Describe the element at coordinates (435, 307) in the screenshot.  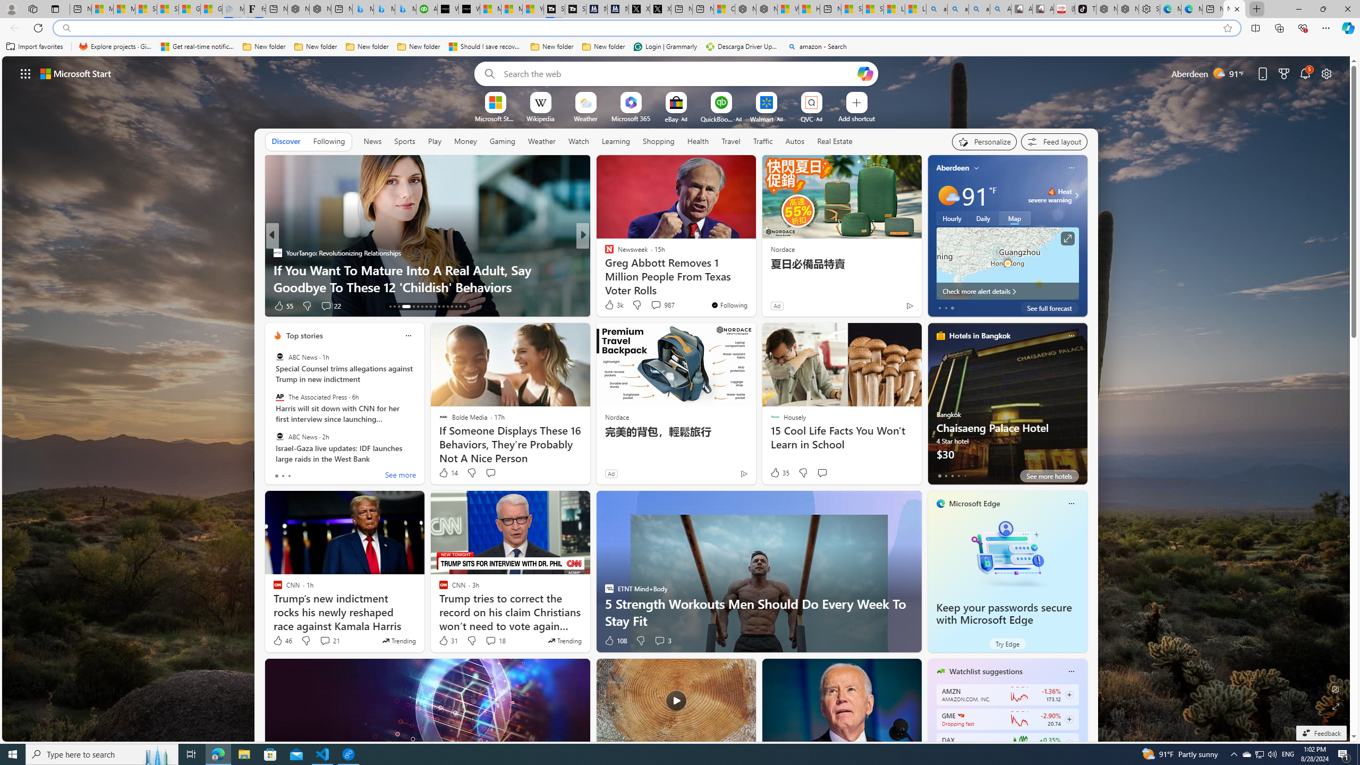
I see `AutomationID: tab-22` at that location.